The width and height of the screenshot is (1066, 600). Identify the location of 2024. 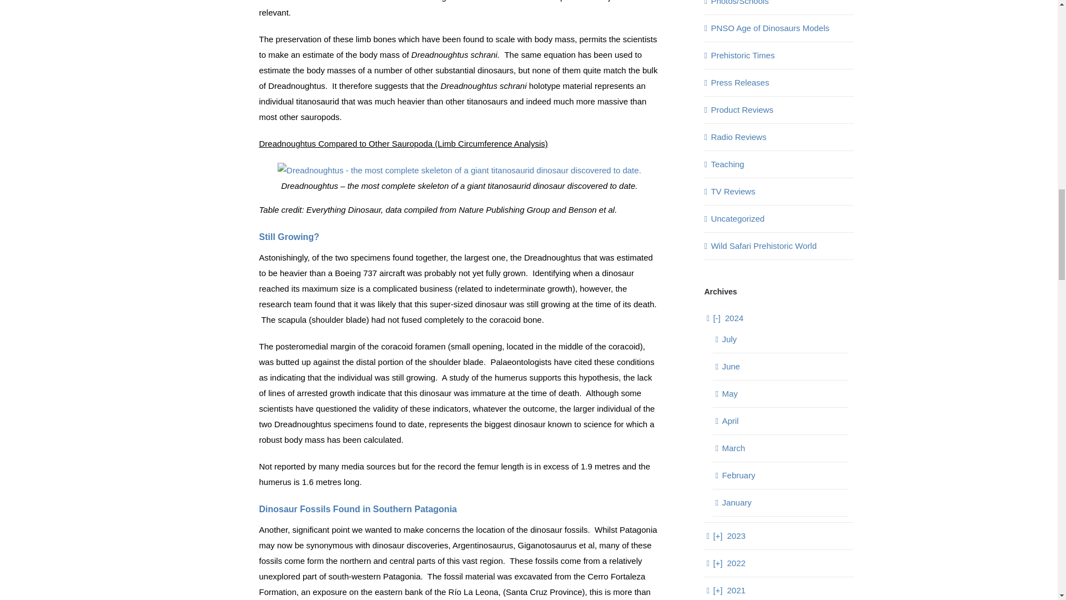
(728, 318).